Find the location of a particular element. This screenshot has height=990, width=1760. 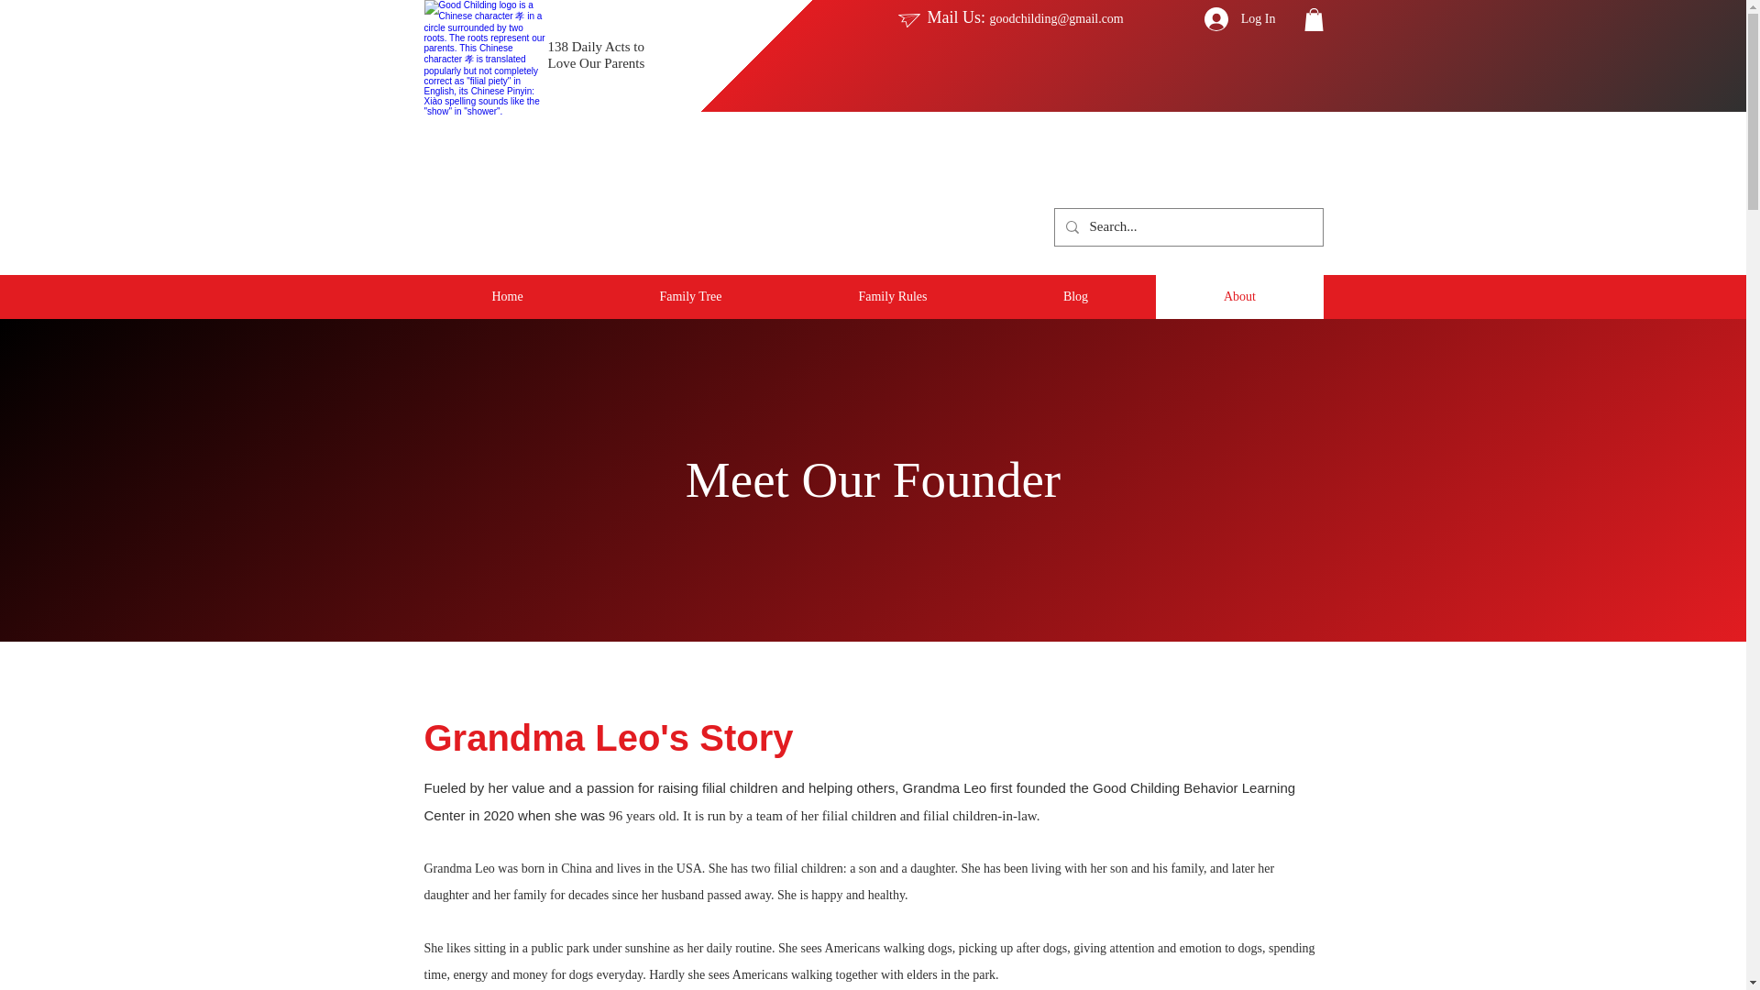

Family Rules is located at coordinates (893, 297).